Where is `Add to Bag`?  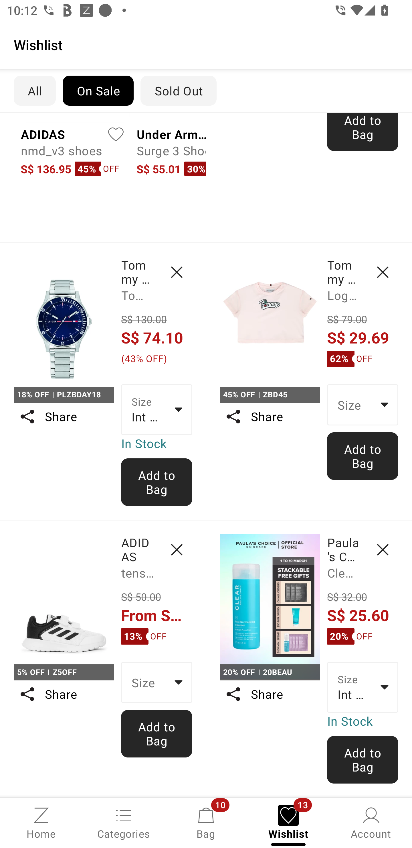 Add to Bag is located at coordinates (363, 456).